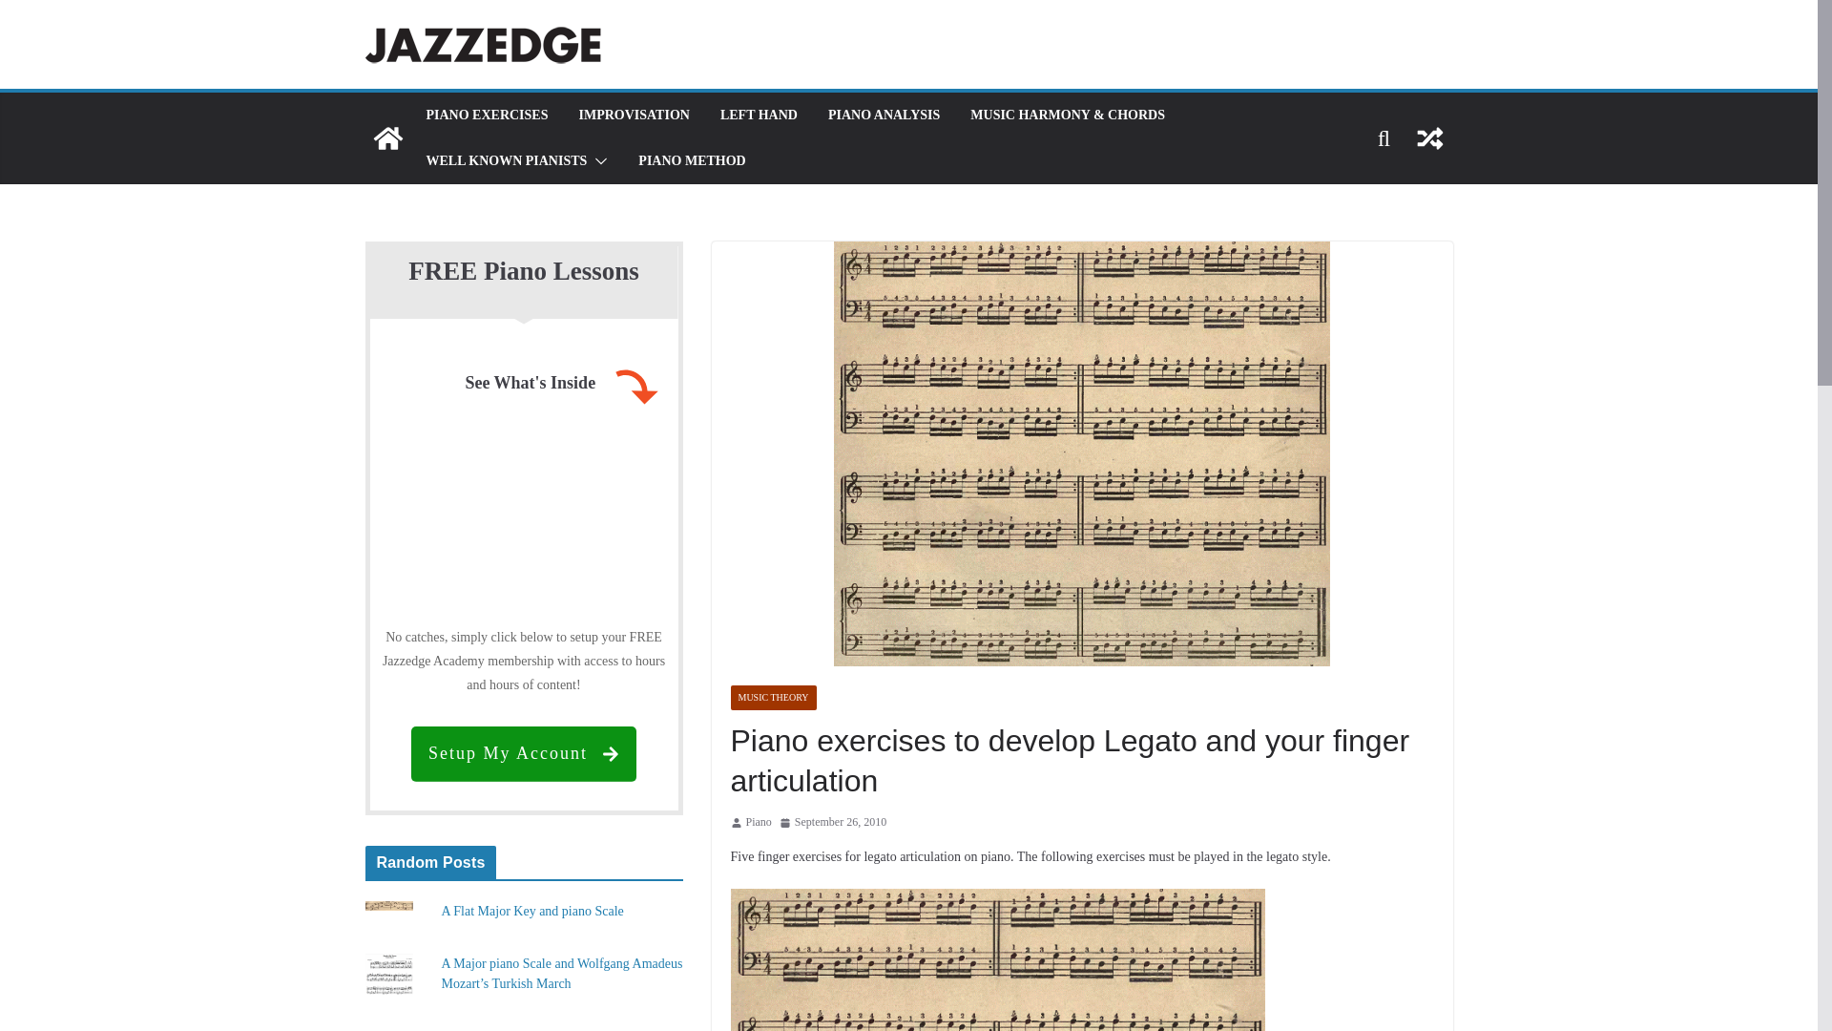  I want to click on 9:00 am, so click(833, 823).